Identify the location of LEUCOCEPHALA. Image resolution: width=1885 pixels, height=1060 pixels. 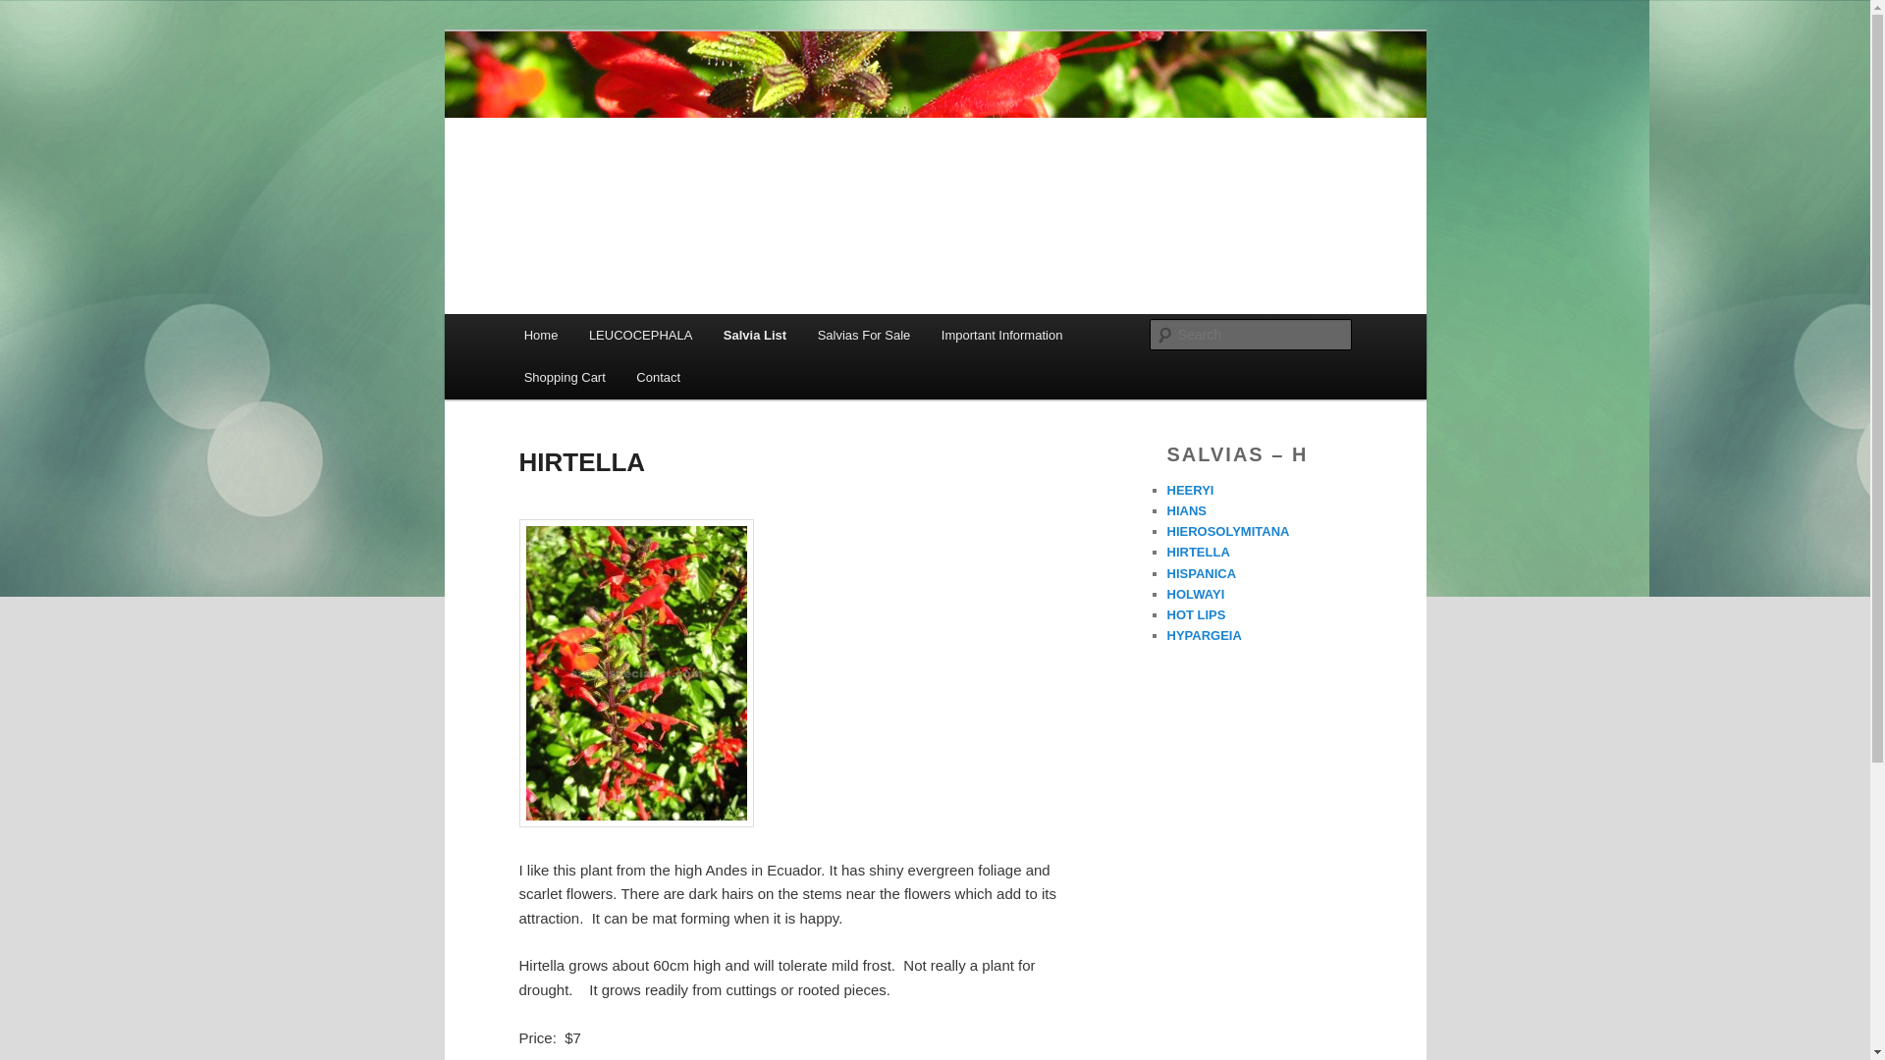
(640, 334).